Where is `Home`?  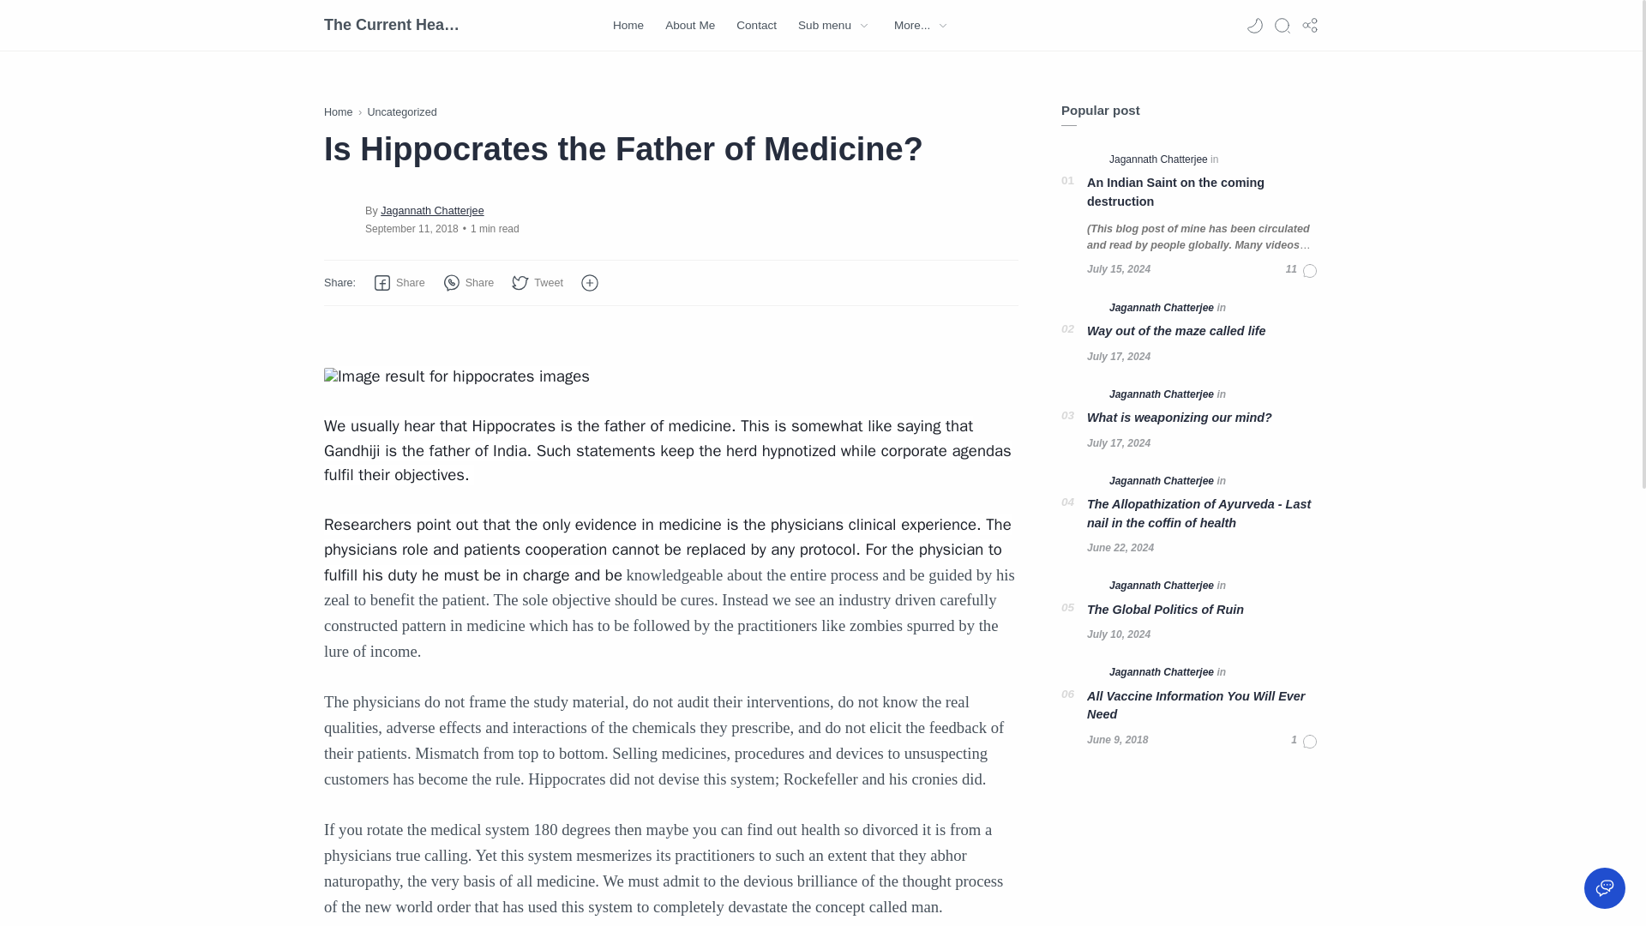
Home is located at coordinates (339, 112).